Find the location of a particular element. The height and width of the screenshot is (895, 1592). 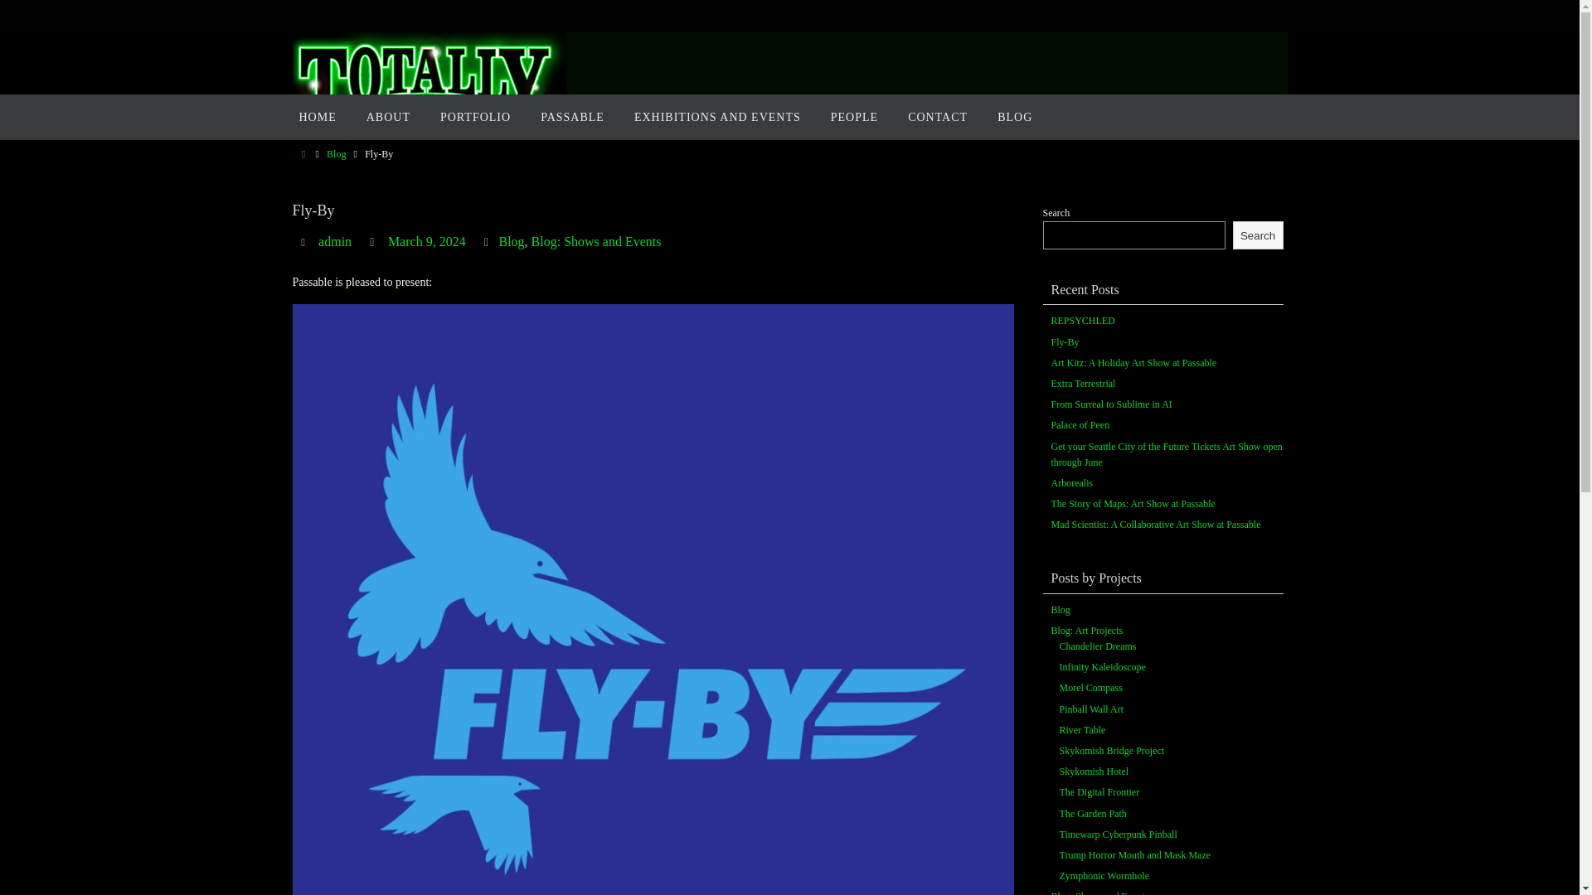

Fly-By is located at coordinates (1065, 343).